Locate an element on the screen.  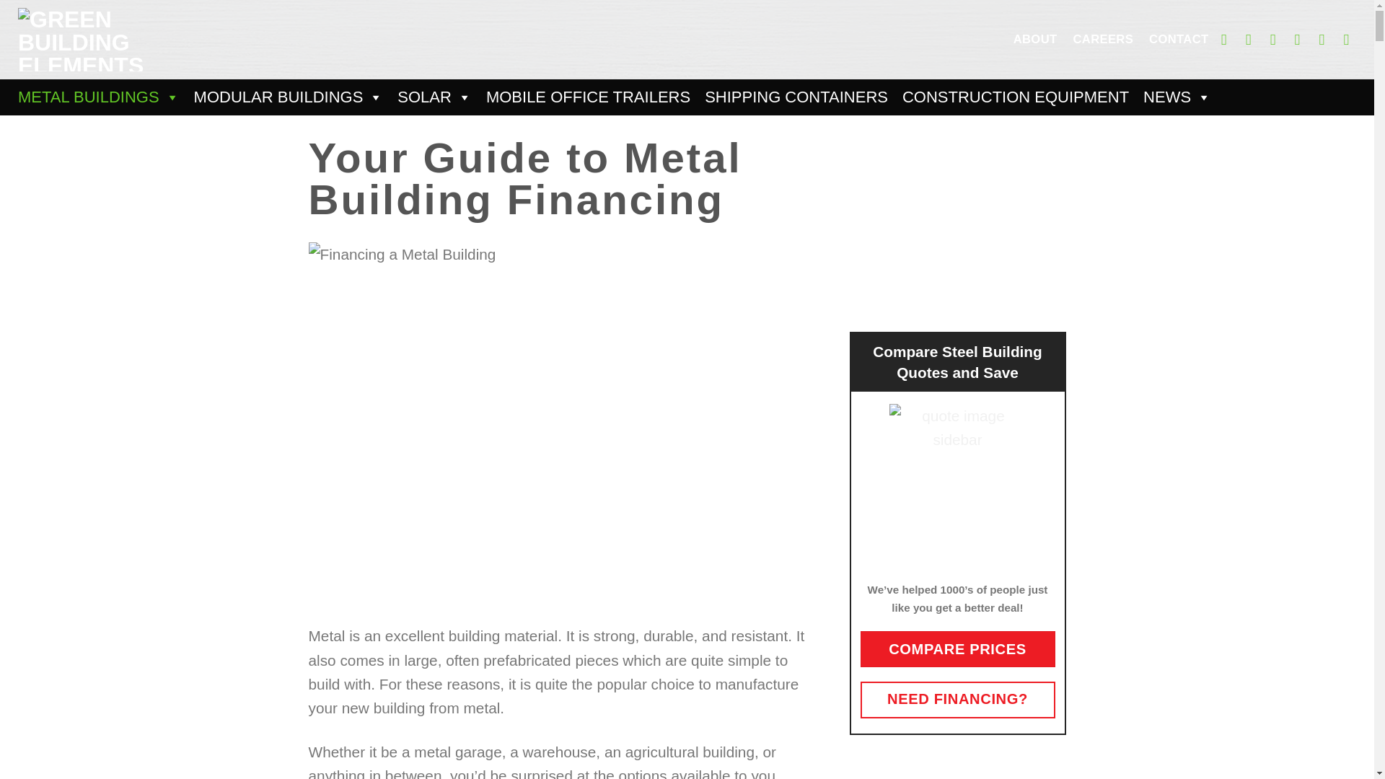
Follow on YouTube is located at coordinates (1350, 39).